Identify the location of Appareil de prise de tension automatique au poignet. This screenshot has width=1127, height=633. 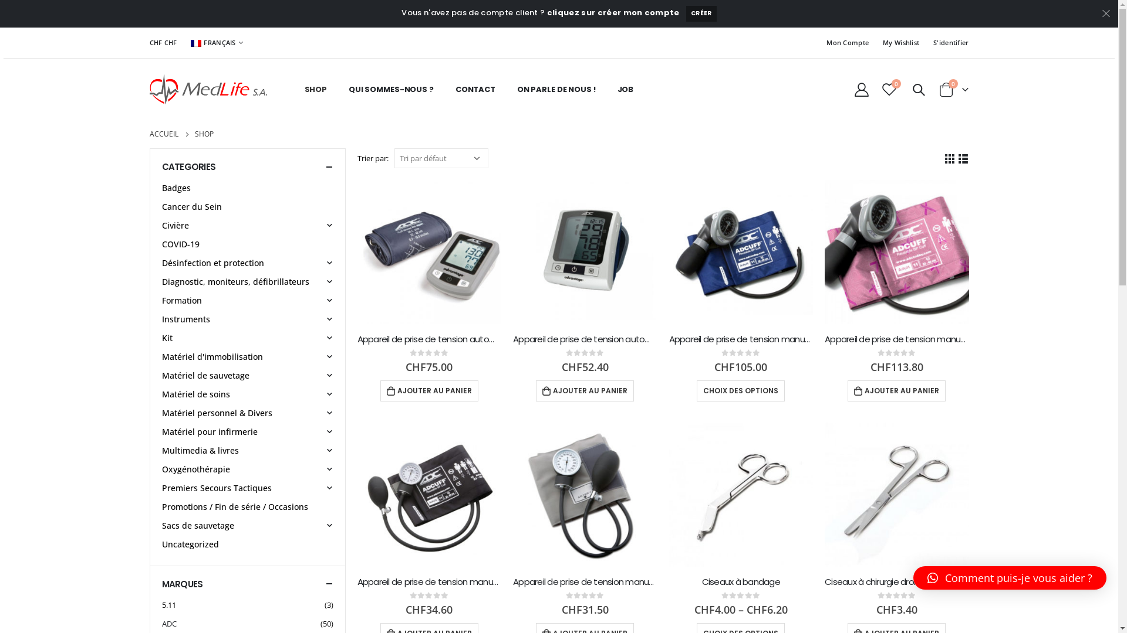
(585, 339).